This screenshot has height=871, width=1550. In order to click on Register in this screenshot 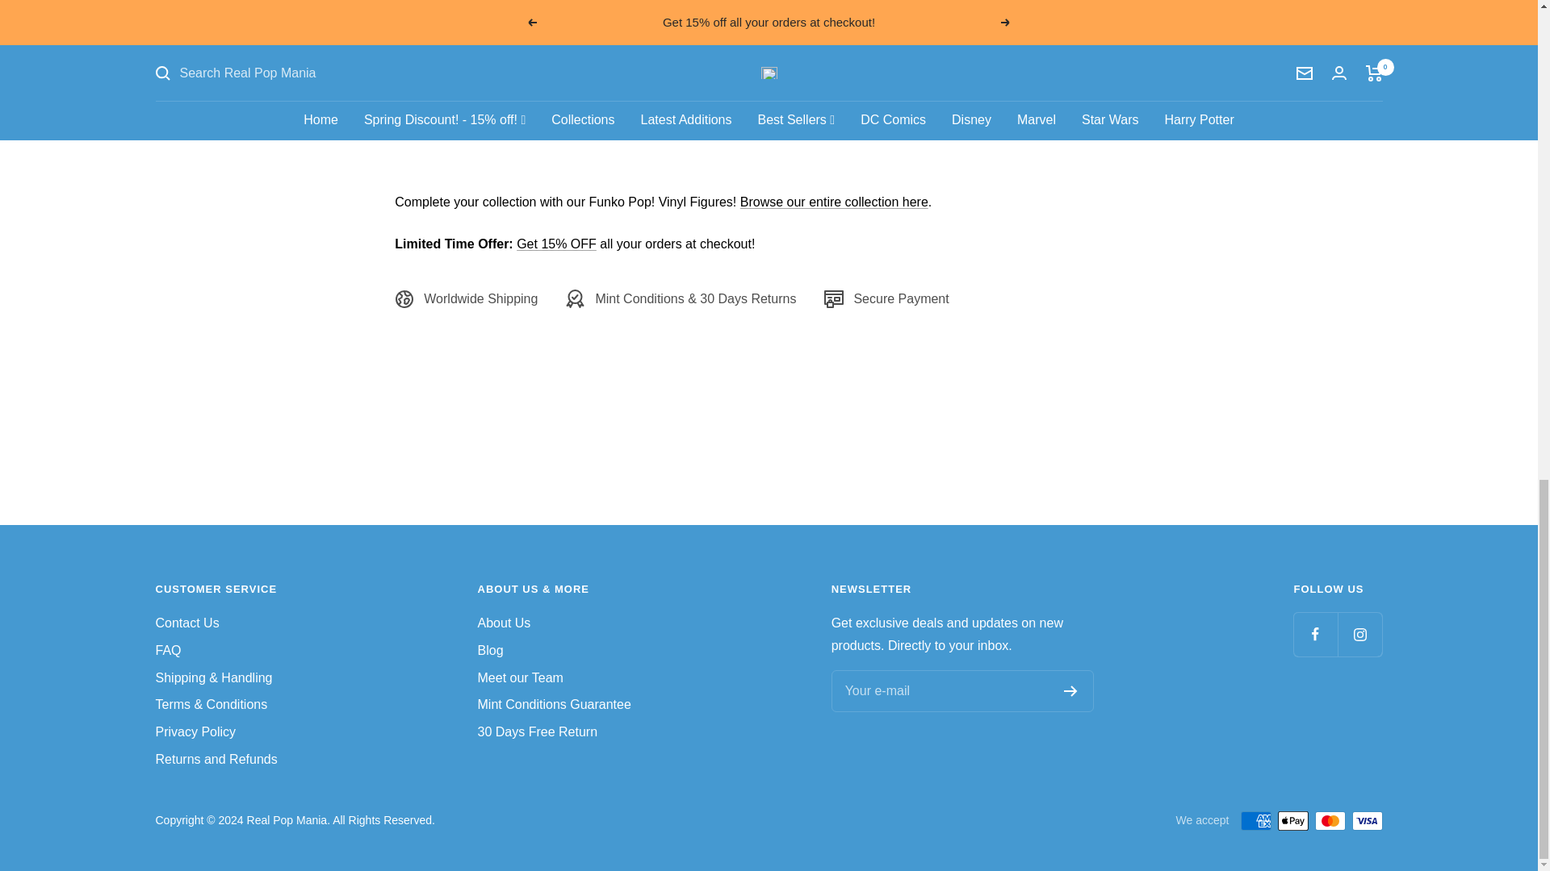, I will do `click(1070, 690)`.